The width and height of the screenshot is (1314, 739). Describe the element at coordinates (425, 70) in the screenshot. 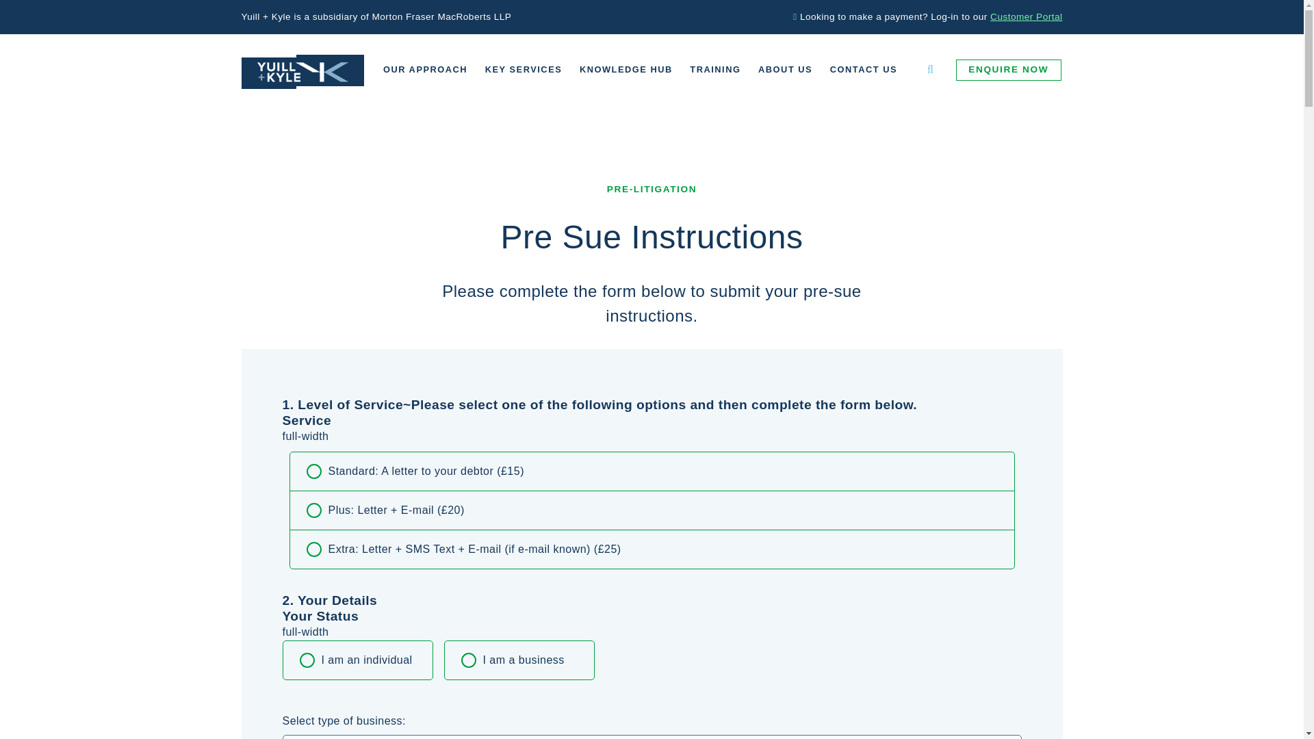

I see `OUR APPROACH` at that location.